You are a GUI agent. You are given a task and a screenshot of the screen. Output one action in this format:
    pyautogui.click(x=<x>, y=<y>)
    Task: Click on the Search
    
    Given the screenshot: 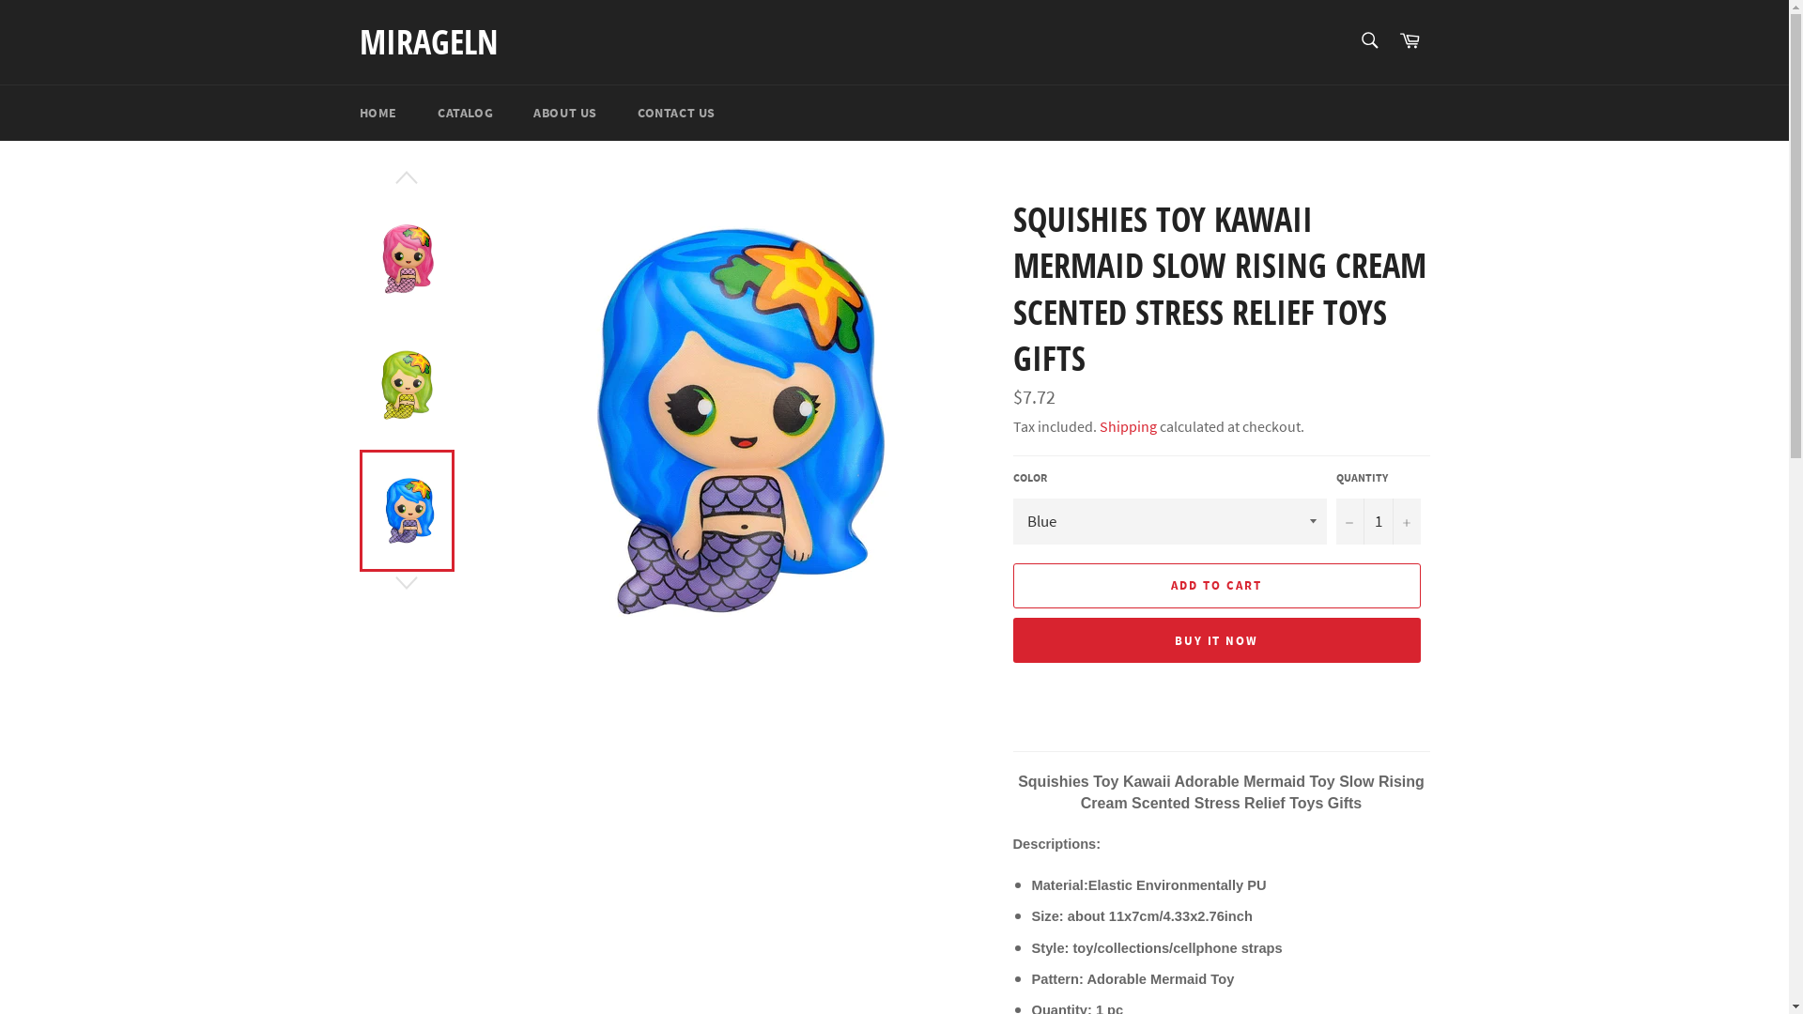 What is the action you would take?
    pyautogui.click(x=1369, y=40)
    